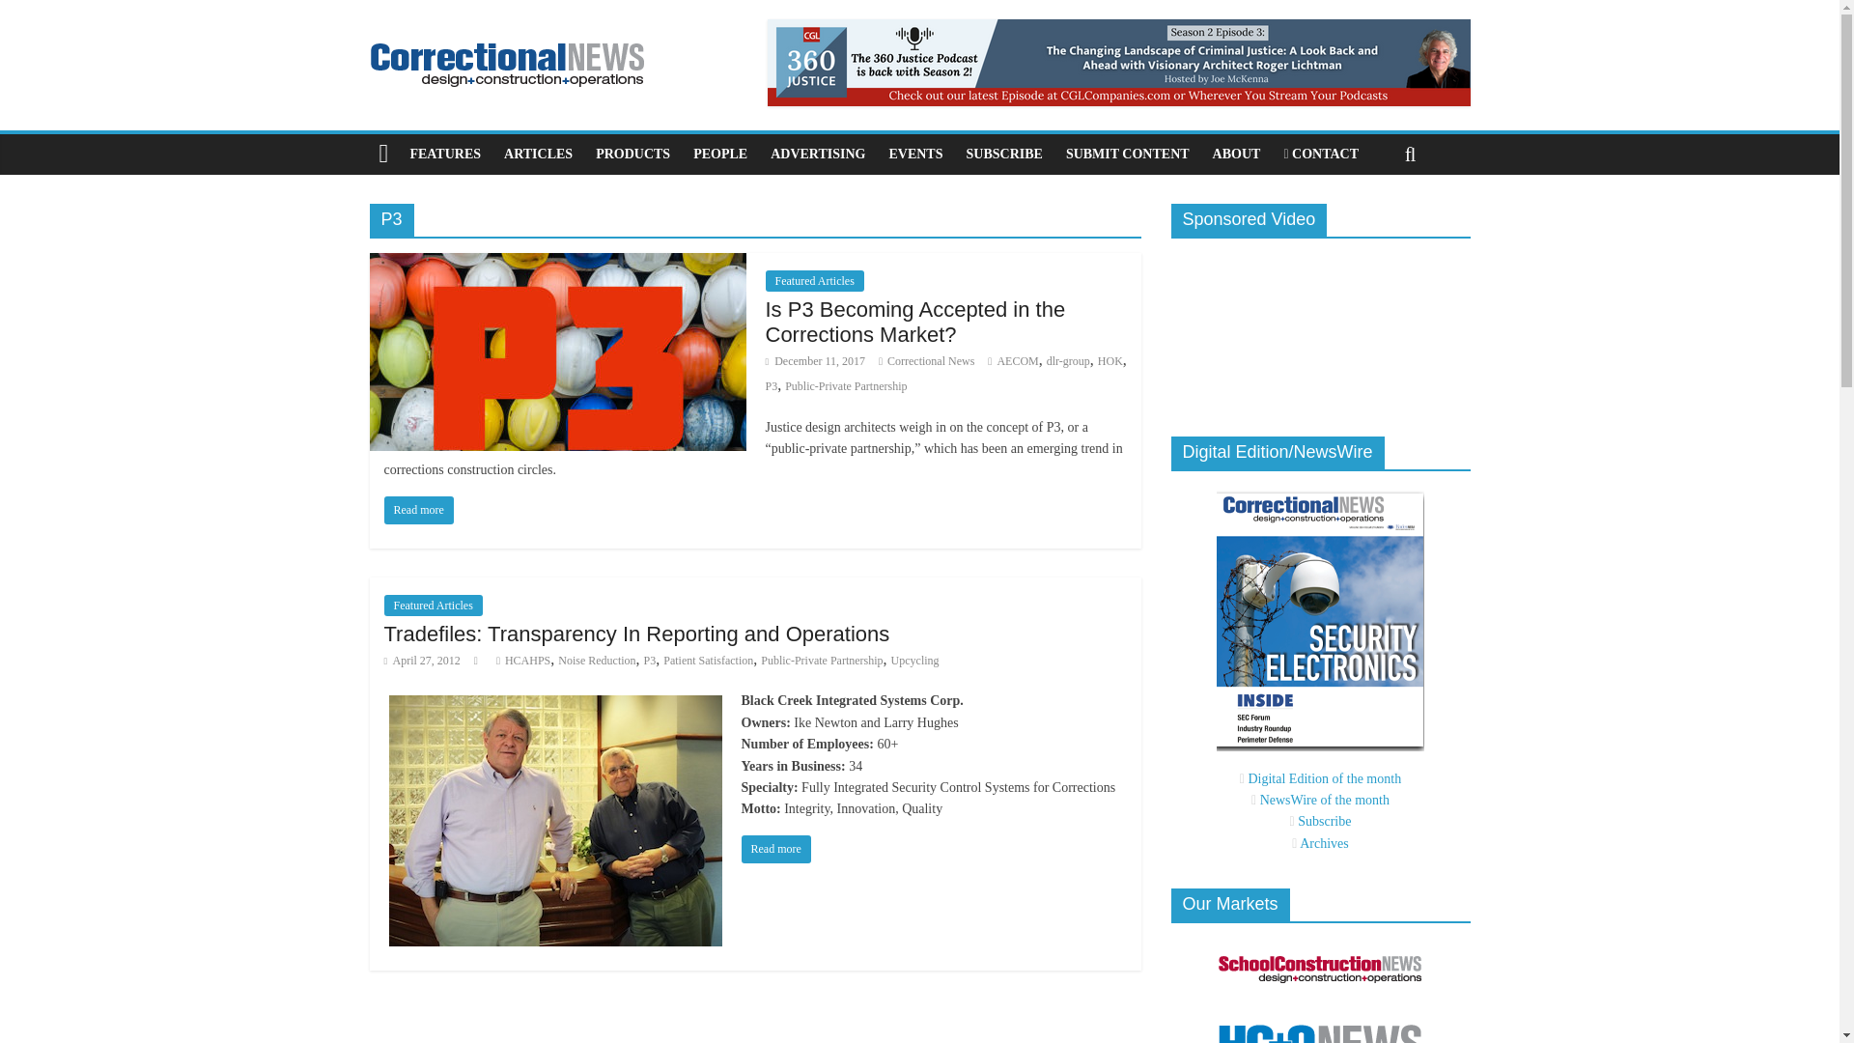  What do you see at coordinates (1018, 361) in the screenshot?
I see `AECOM` at bounding box center [1018, 361].